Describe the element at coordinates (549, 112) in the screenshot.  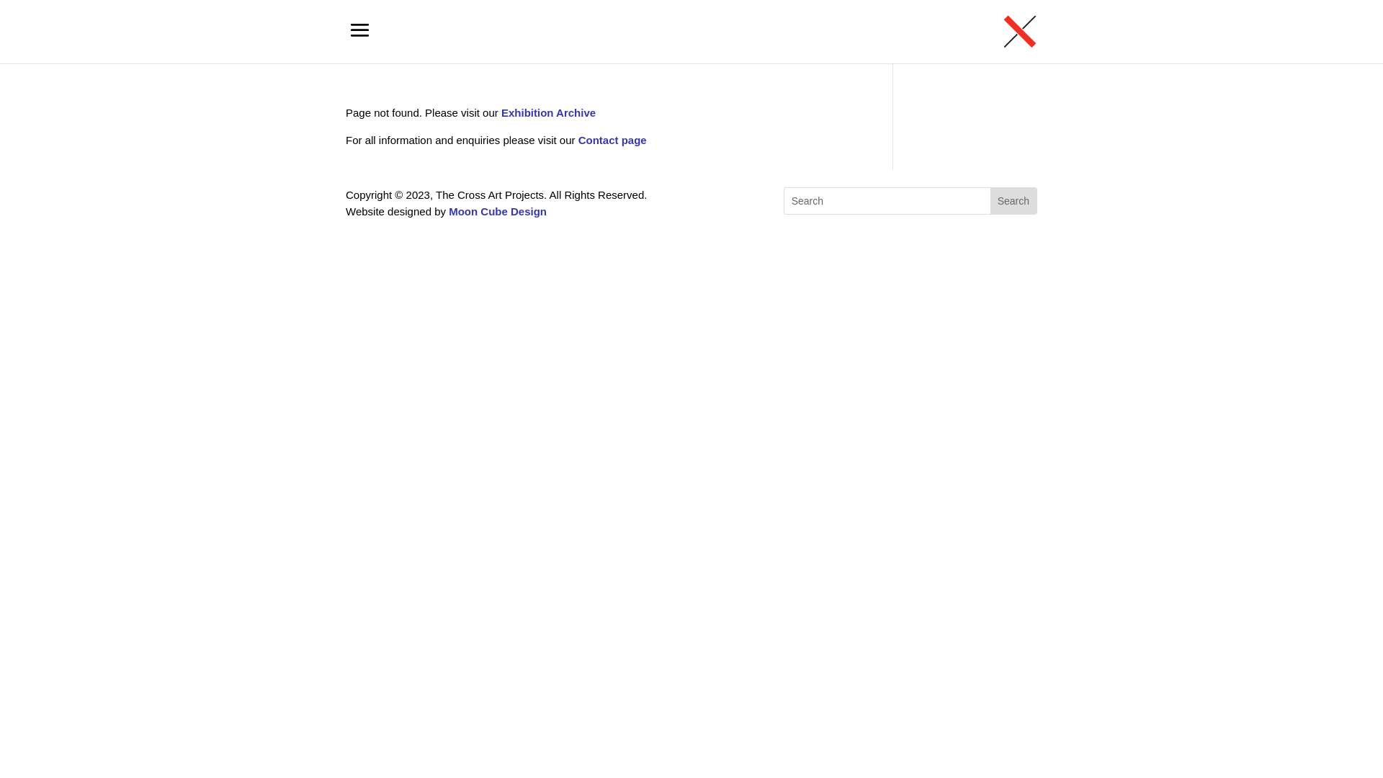
I see `Exhibition Archive` at that location.